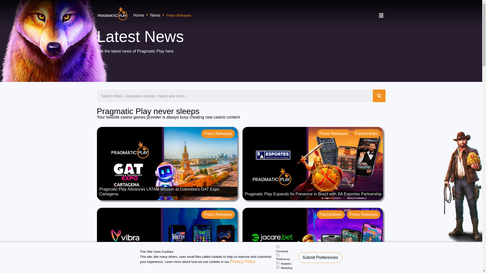 This screenshot has height=273, width=486. Describe the element at coordinates (155, 15) in the screenshot. I see `News` at that location.